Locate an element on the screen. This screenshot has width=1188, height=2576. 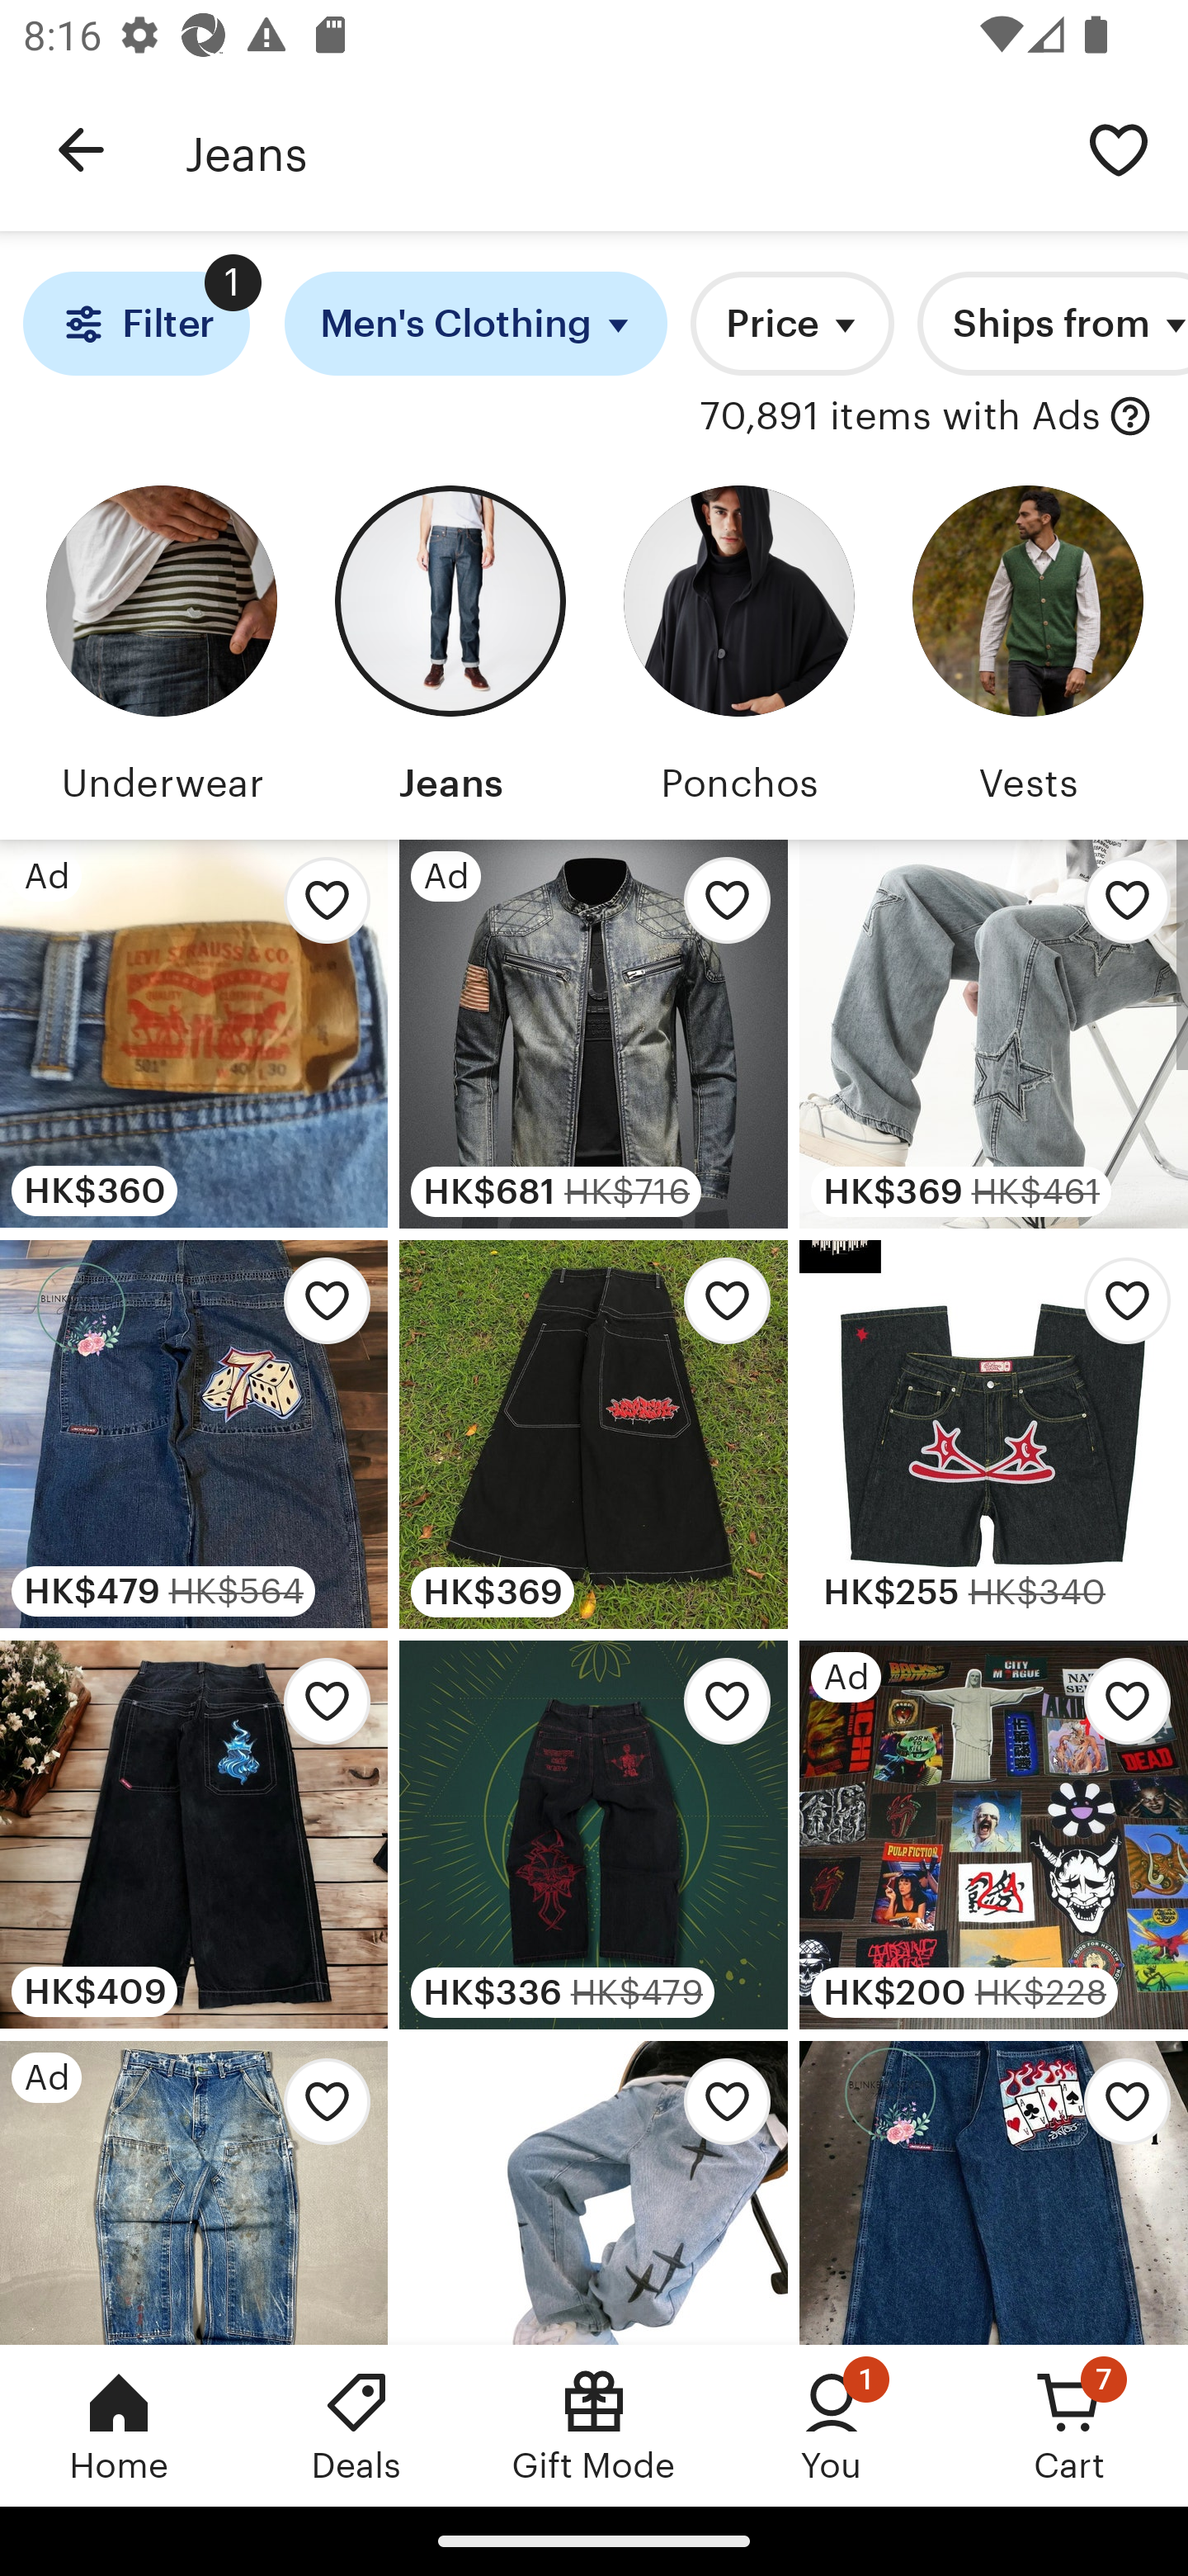
Gift Mode is located at coordinates (594, 2425).